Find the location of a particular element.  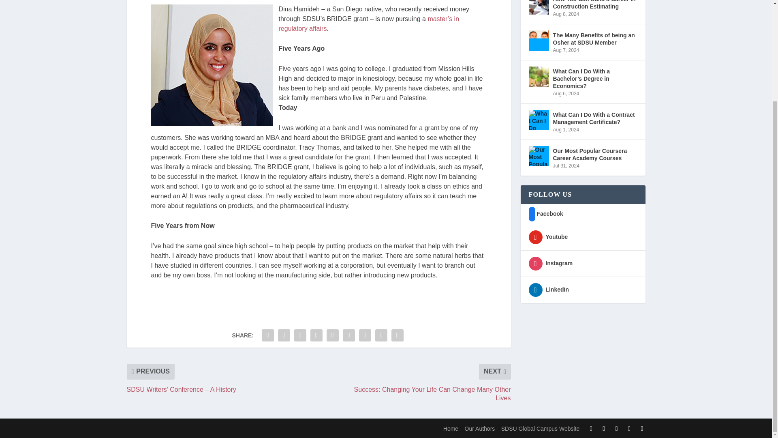

How You Can Build a Career in Construction Estimating is located at coordinates (538, 7).